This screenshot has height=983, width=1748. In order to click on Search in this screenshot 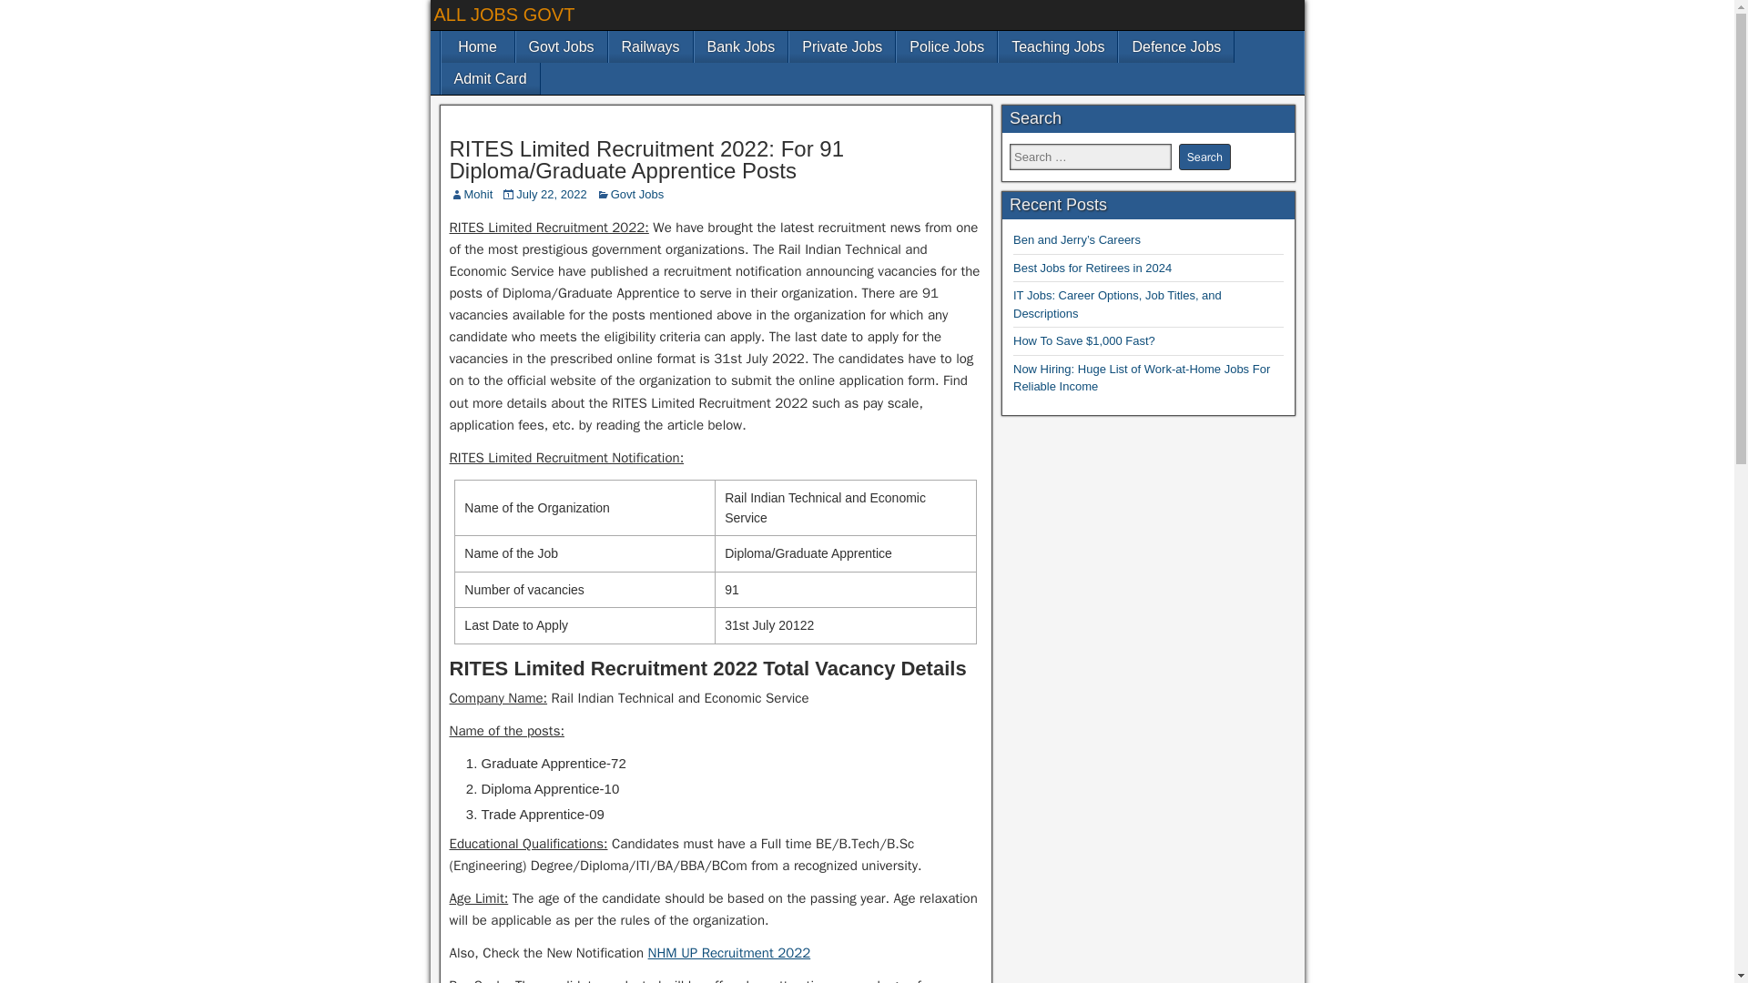, I will do `click(1204, 157)`.